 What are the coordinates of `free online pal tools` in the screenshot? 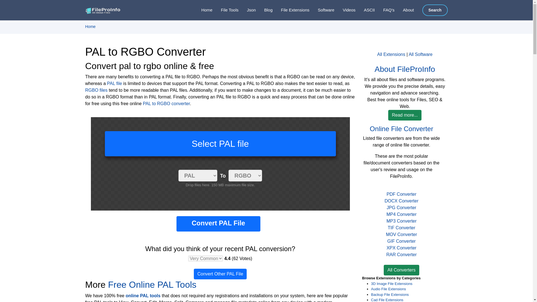 It's located at (152, 285).